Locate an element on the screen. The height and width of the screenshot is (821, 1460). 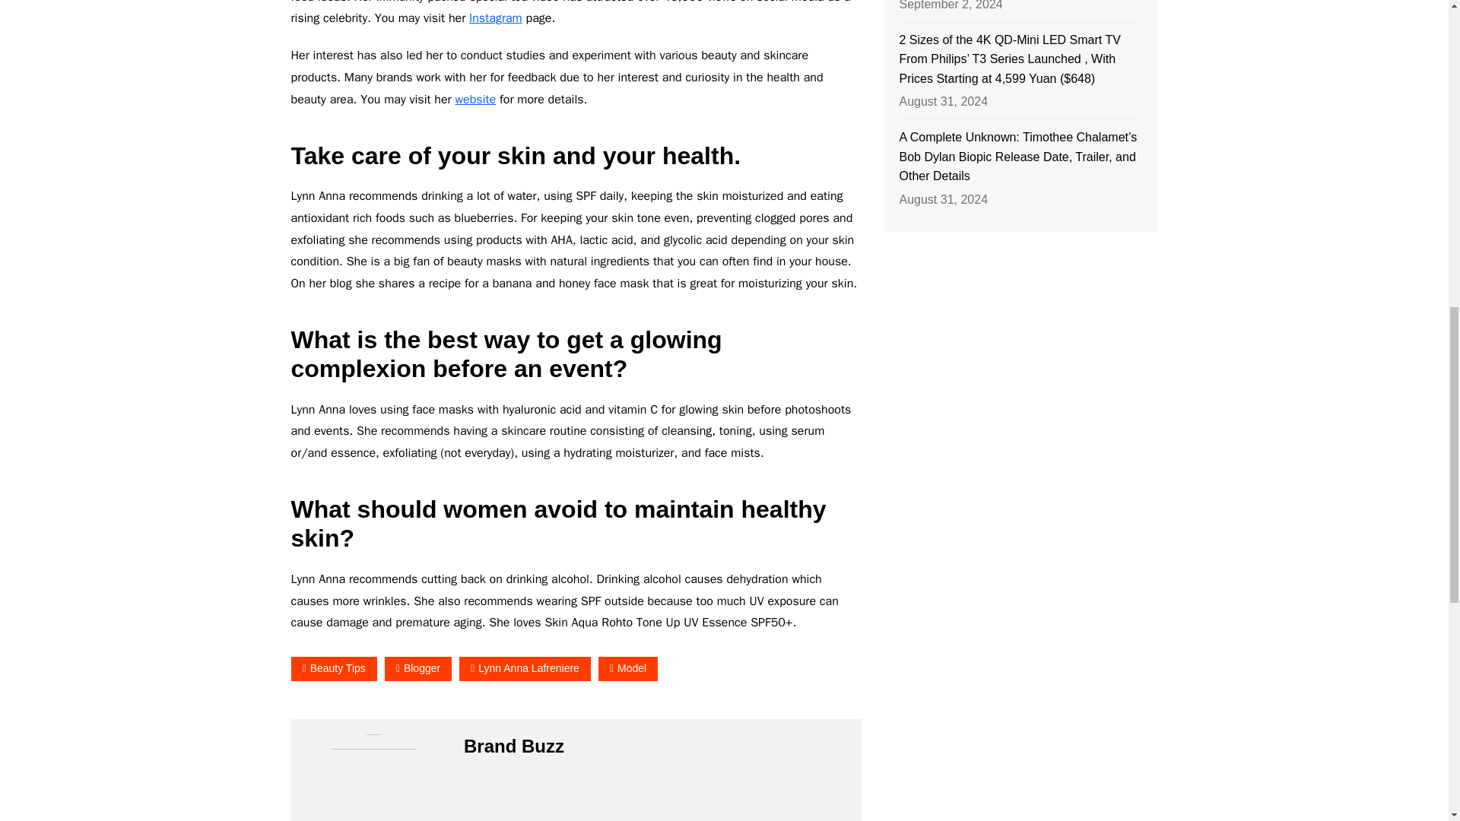
Blogger is located at coordinates (418, 669).